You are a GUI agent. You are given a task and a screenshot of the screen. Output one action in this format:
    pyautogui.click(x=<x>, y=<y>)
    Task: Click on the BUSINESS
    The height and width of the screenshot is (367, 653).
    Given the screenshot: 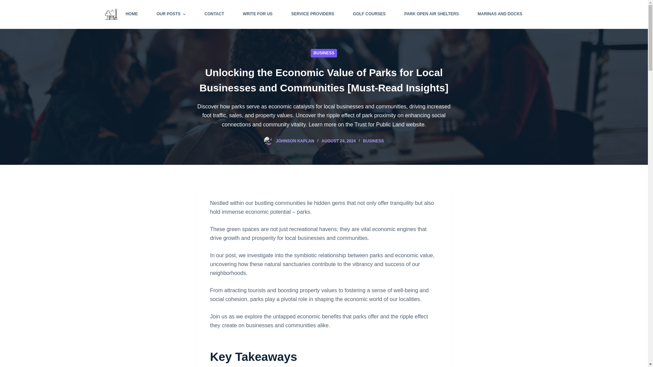 What is the action you would take?
    pyautogui.click(x=324, y=53)
    